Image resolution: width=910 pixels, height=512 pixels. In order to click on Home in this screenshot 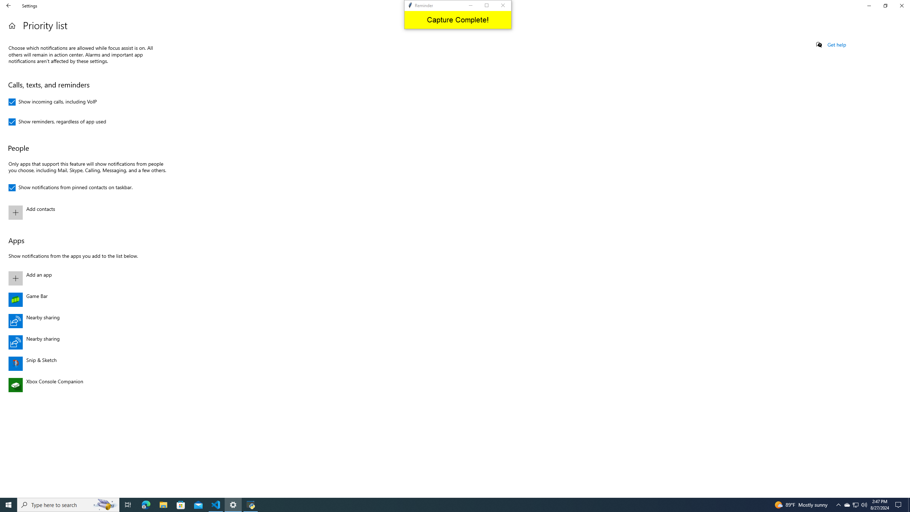, I will do `click(12, 26)`.